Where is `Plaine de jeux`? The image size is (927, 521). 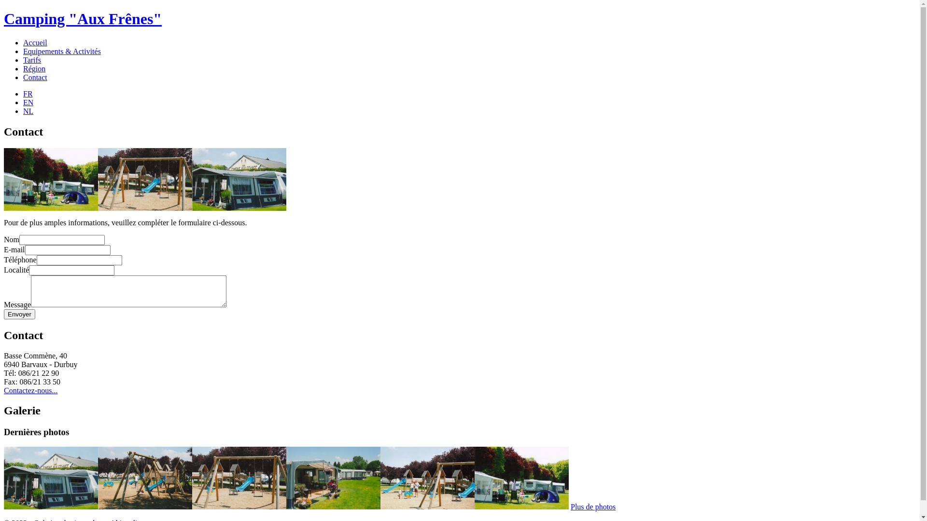
Plaine de jeux is located at coordinates (428, 507).